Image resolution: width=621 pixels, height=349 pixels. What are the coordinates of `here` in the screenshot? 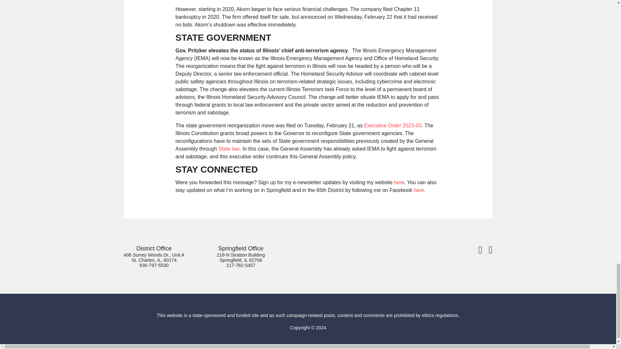 It's located at (399, 182).